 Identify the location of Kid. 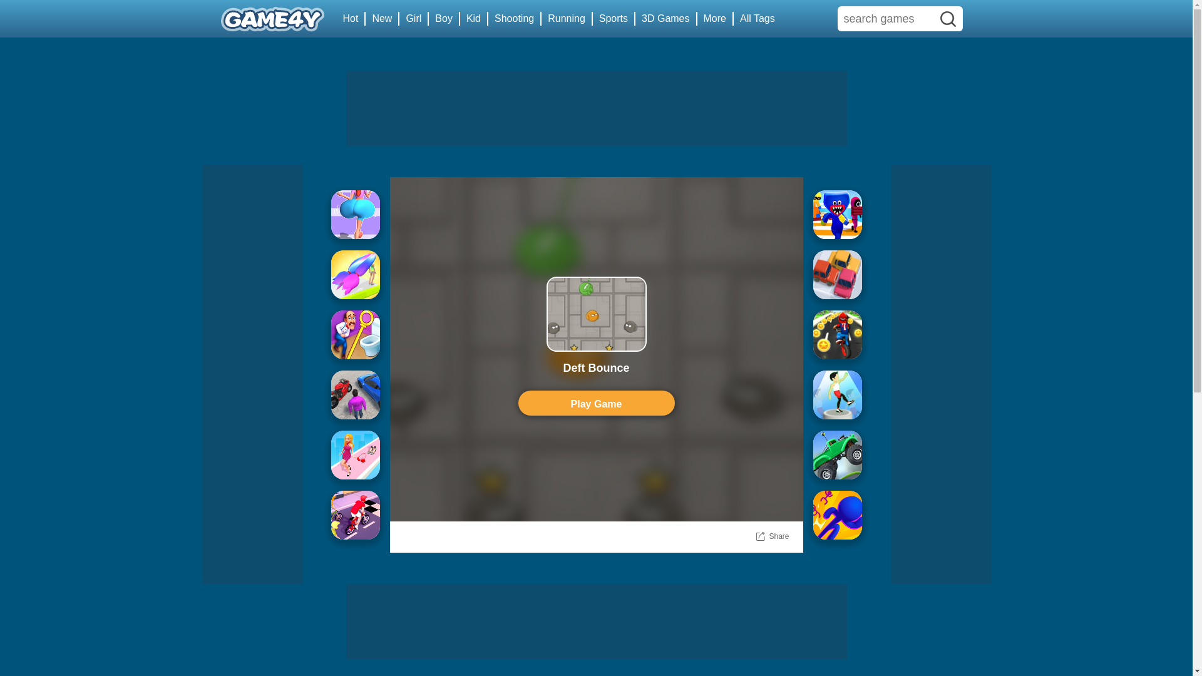
(474, 19).